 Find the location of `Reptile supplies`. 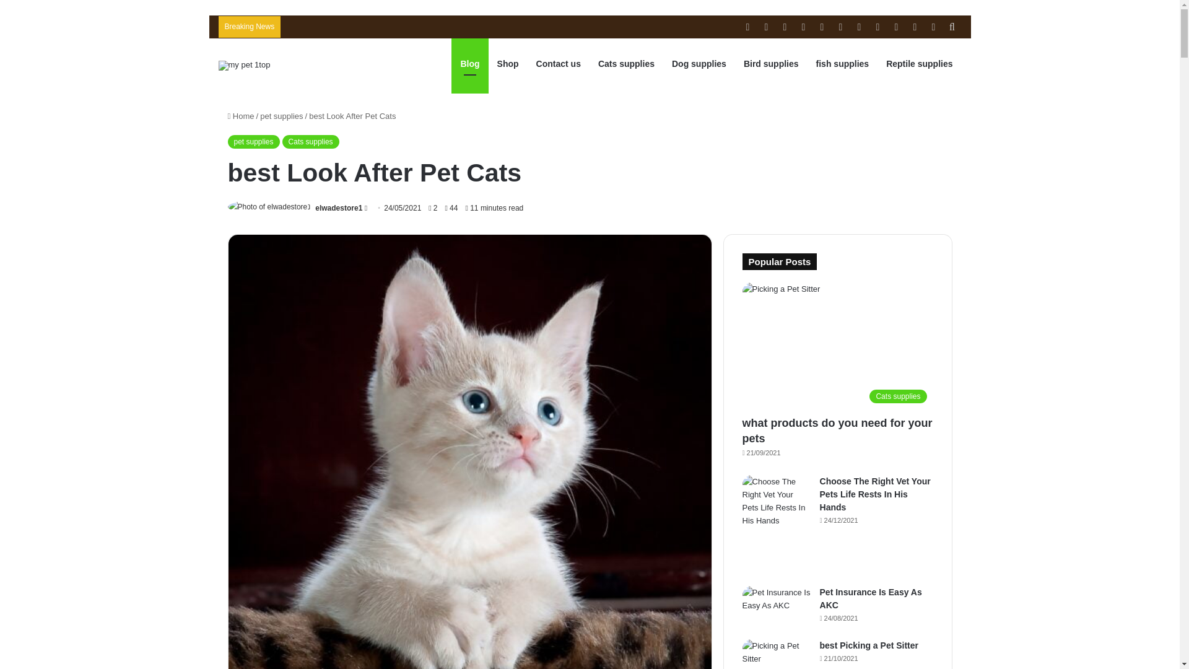

Reptile supplies is located at coordinates (919, 63).